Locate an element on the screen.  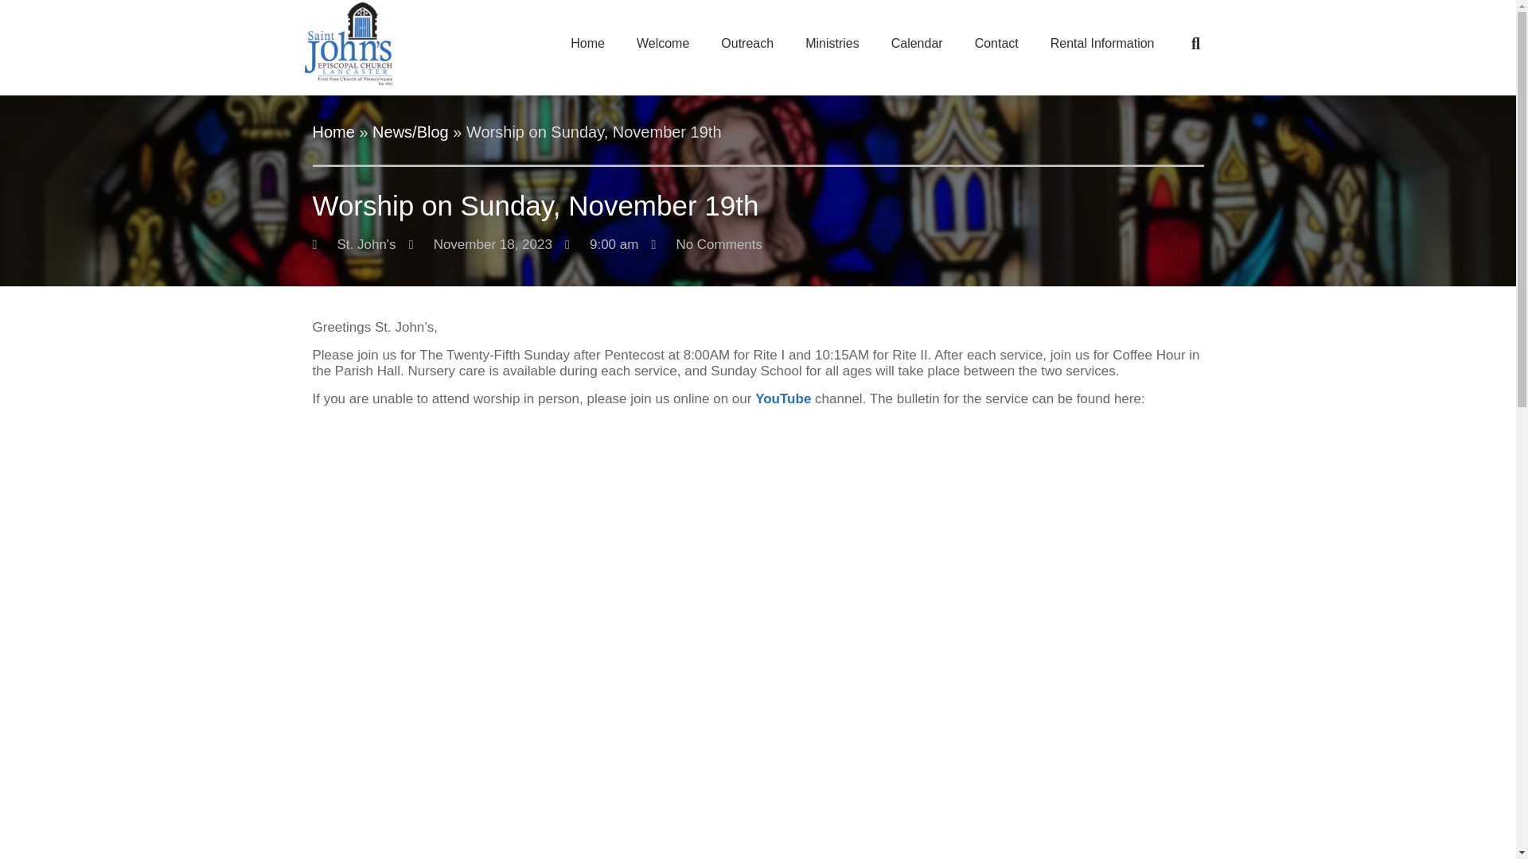
Outreach is located at coordinates (746, 43).